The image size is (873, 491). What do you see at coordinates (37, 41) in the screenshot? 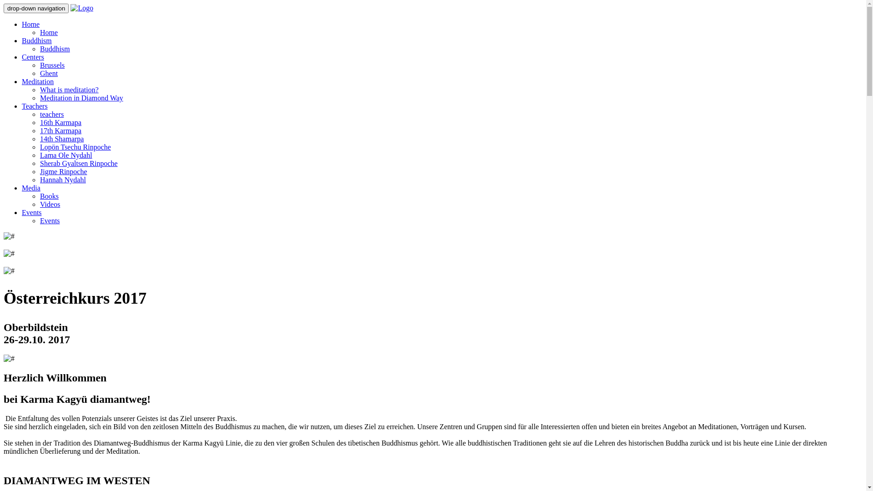
I see `Buddhism` at bounding box center [37, 41].